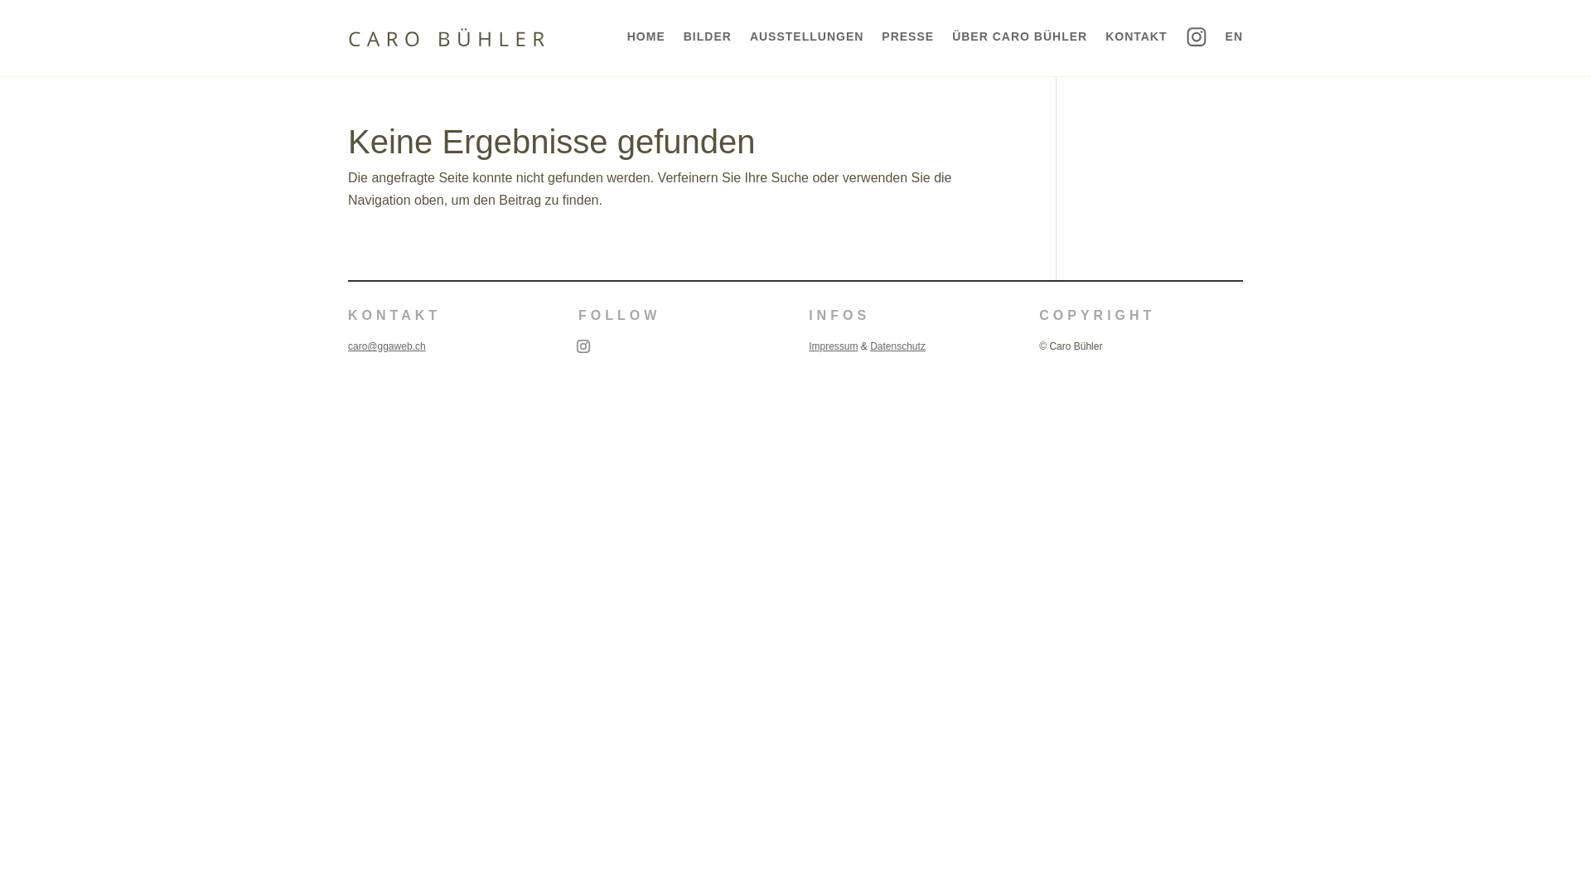 The image size is (1591, 895). I want to click on Impressum, so click(834, 346).